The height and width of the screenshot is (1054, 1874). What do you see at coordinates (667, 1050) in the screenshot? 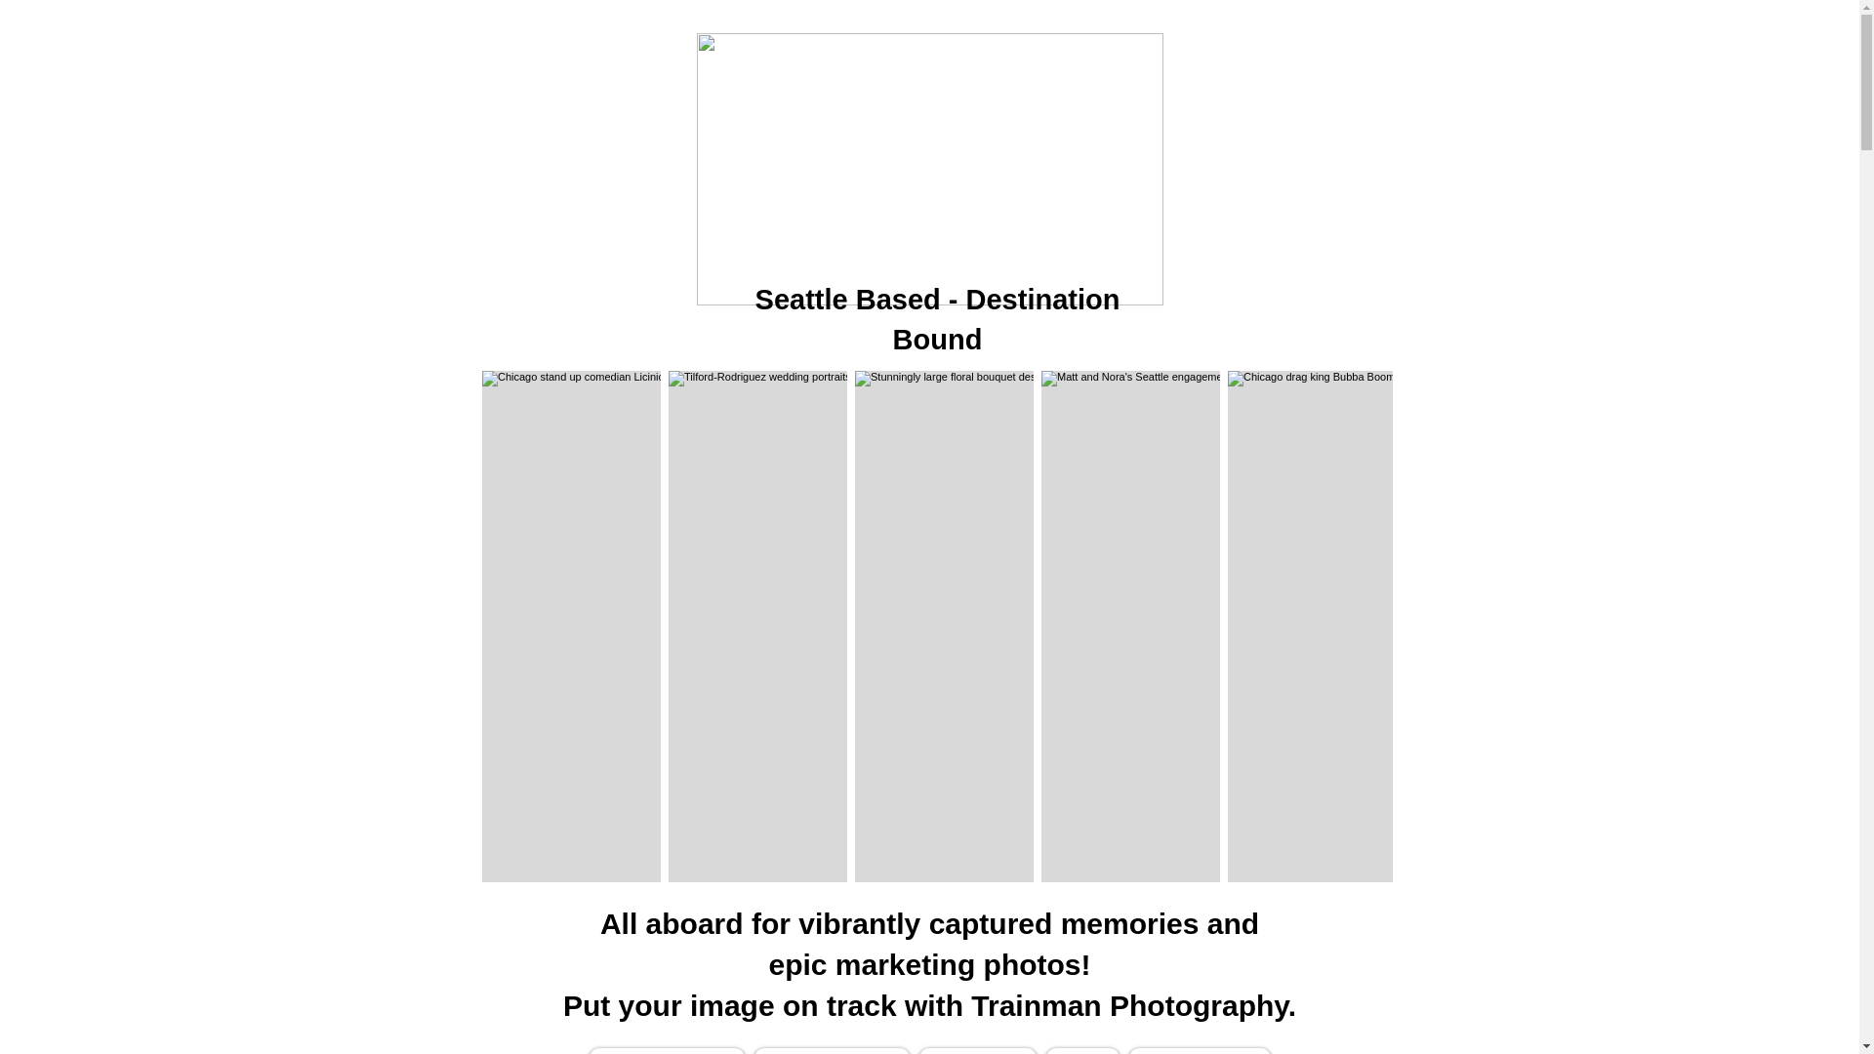
I see `For Memories` at bounding box center [667, 1050].